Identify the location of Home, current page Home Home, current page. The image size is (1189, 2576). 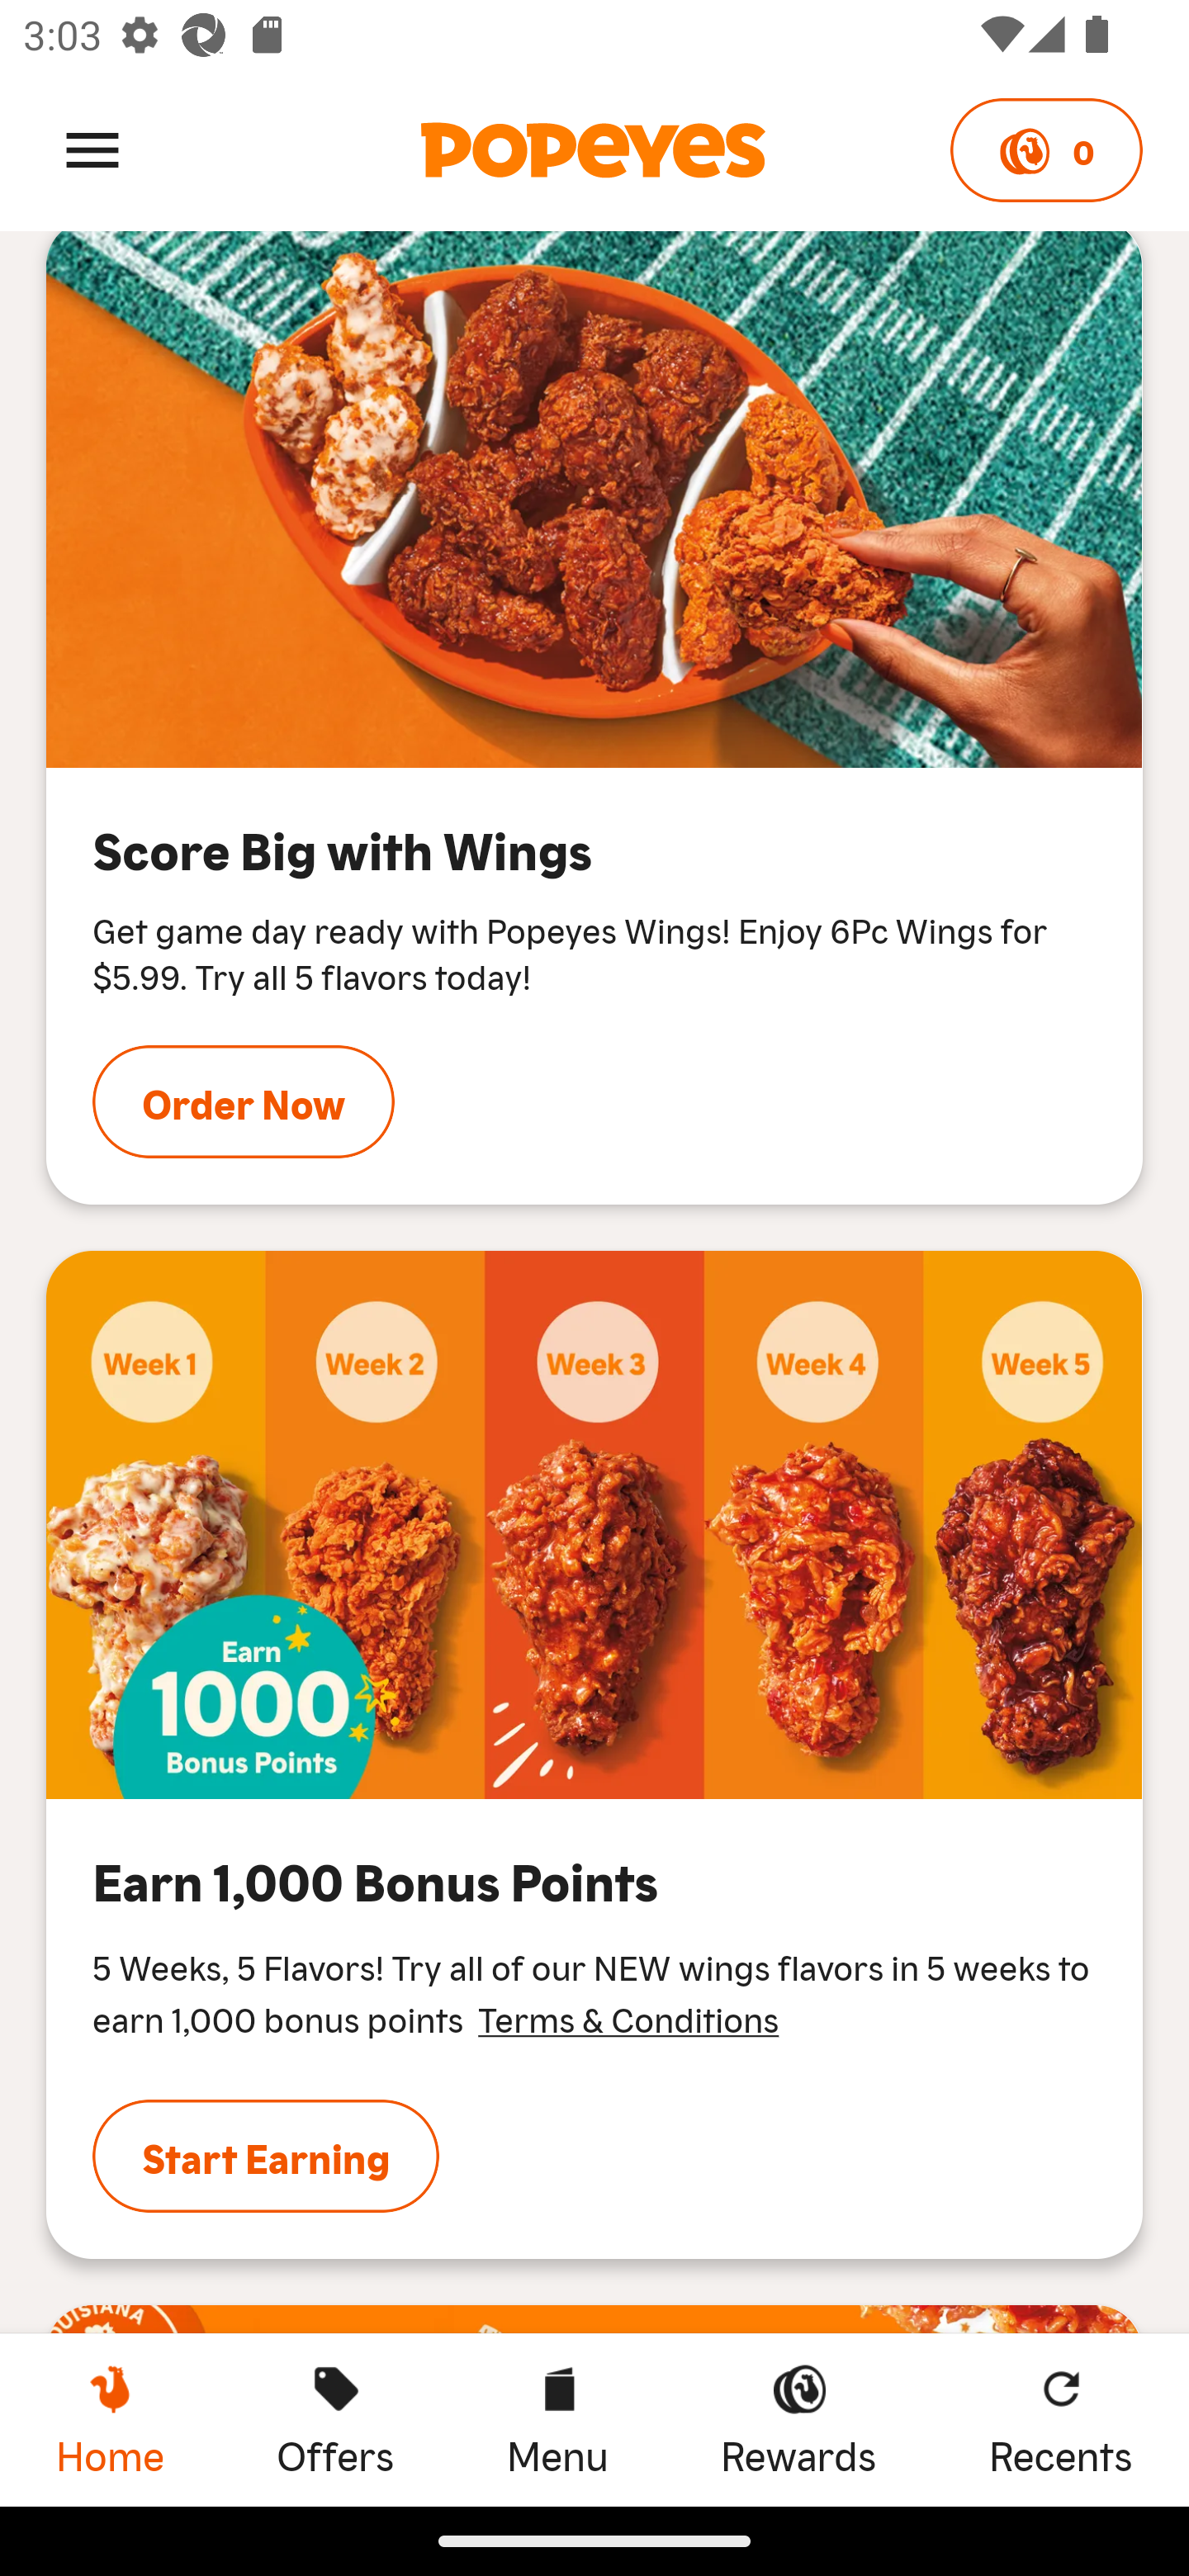
(110, 2419).